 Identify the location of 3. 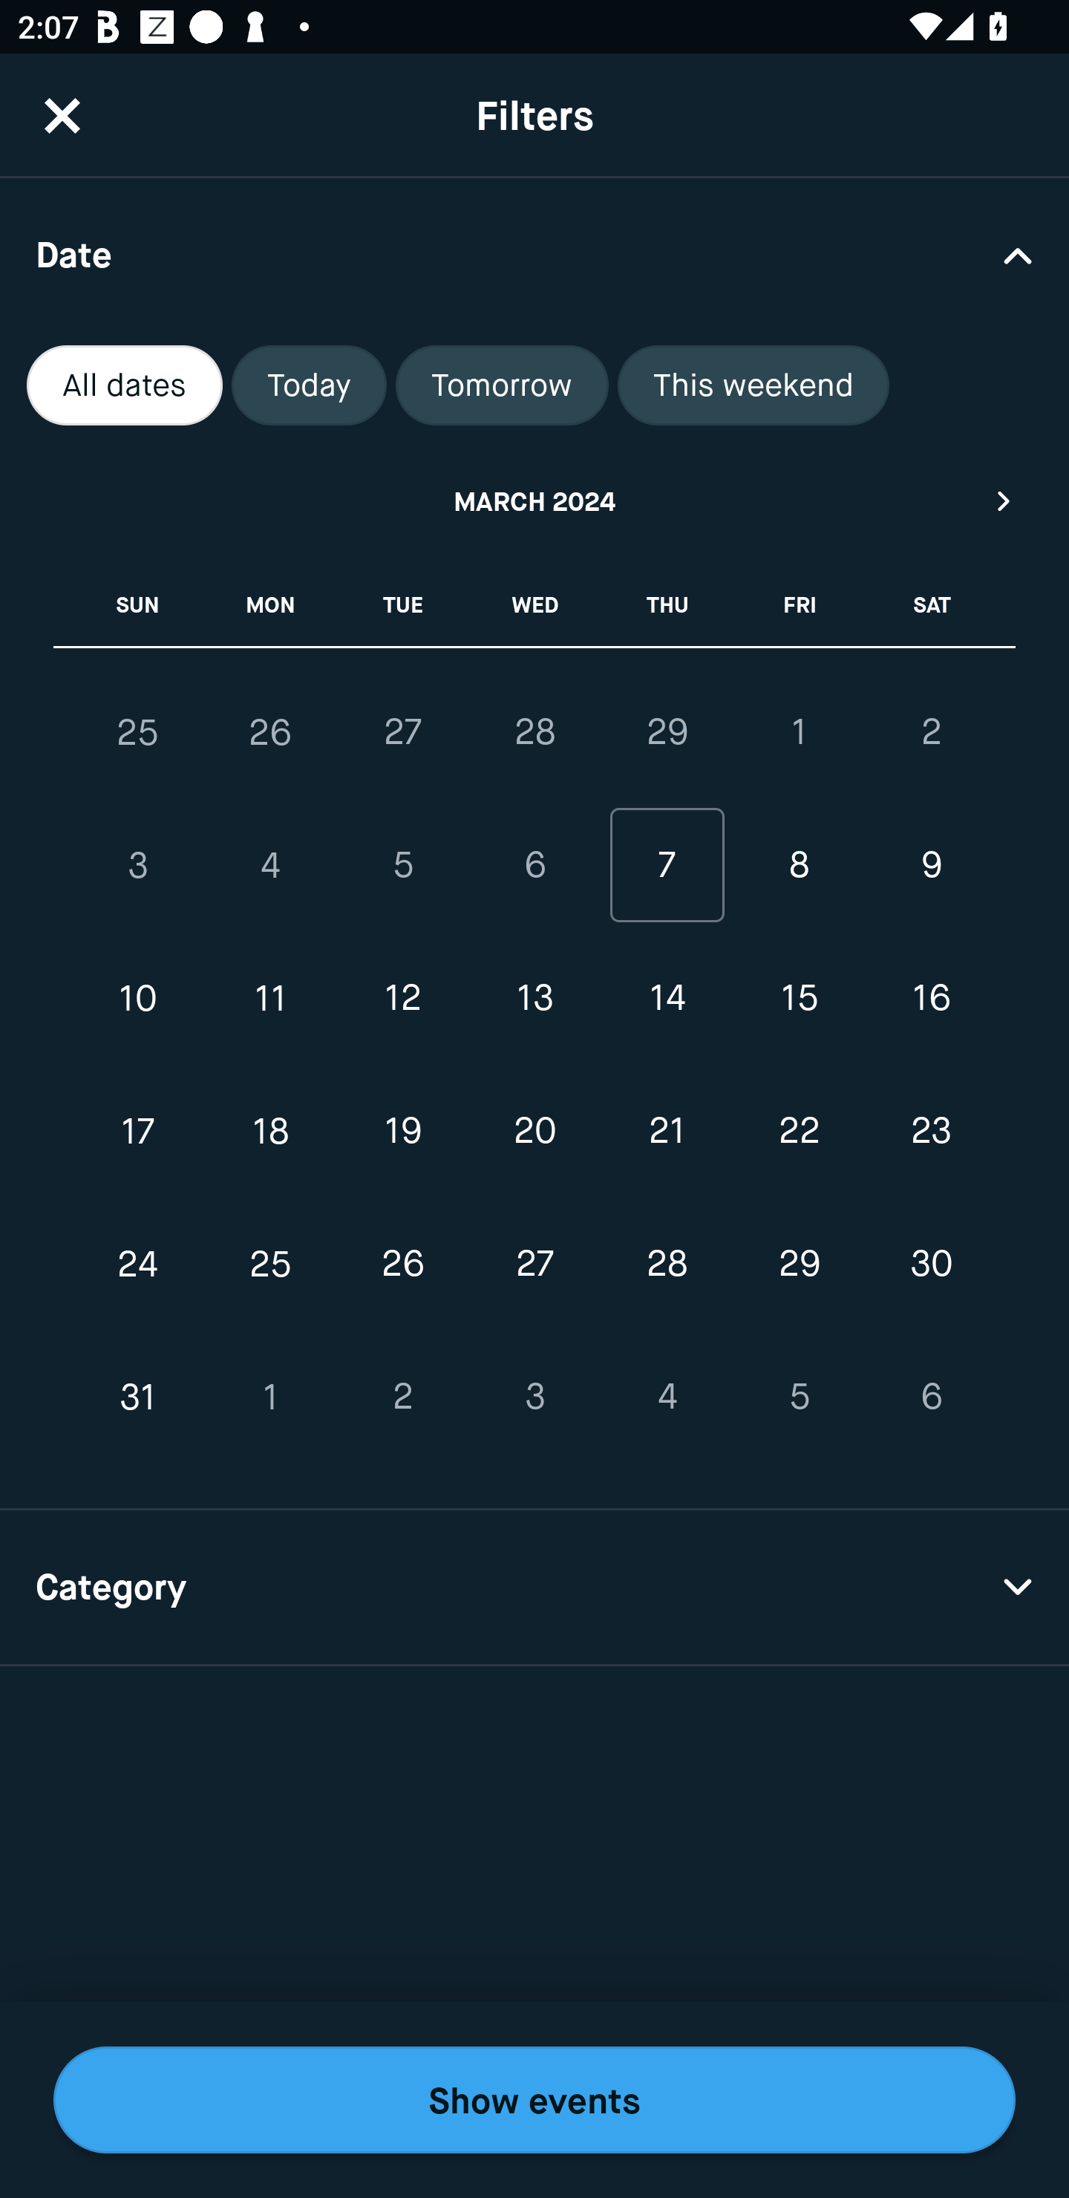
(534, 1396).